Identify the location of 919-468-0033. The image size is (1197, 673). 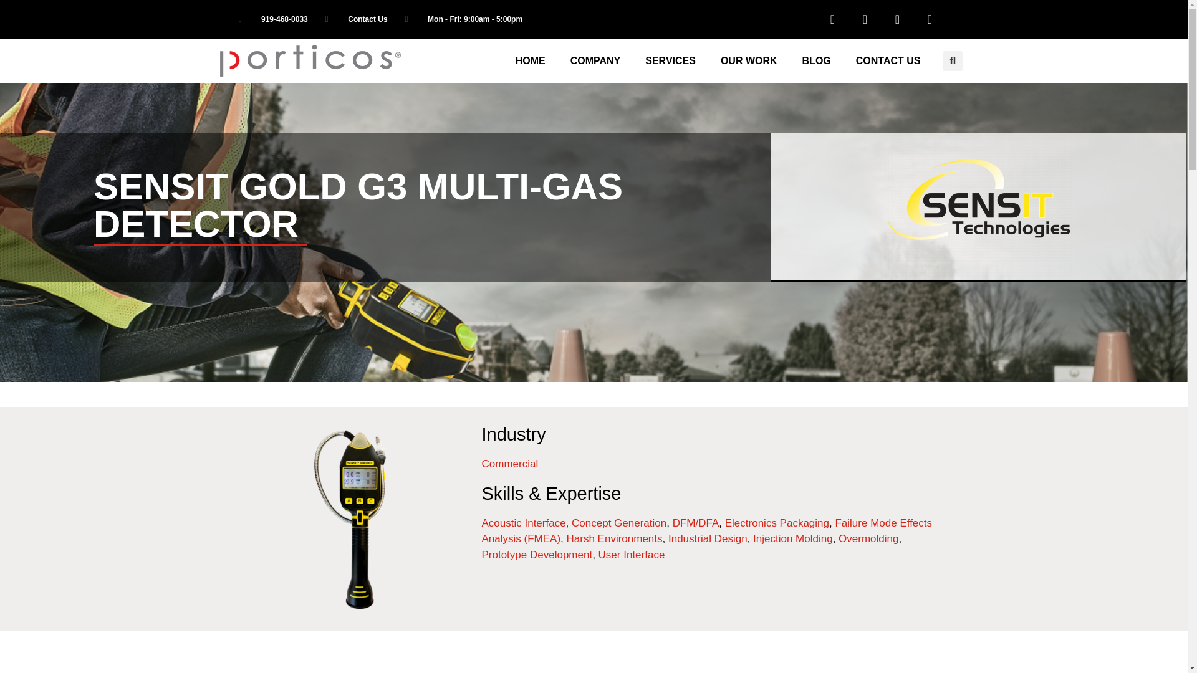
(273, 19).